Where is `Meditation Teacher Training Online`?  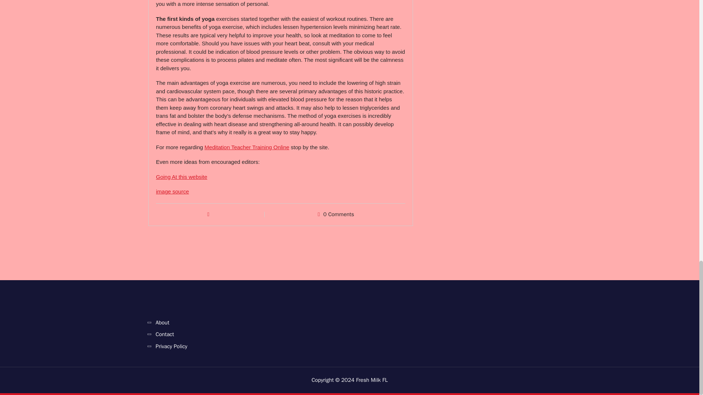
Meditation Teacher Training Online is located at coordinates (247, 147).